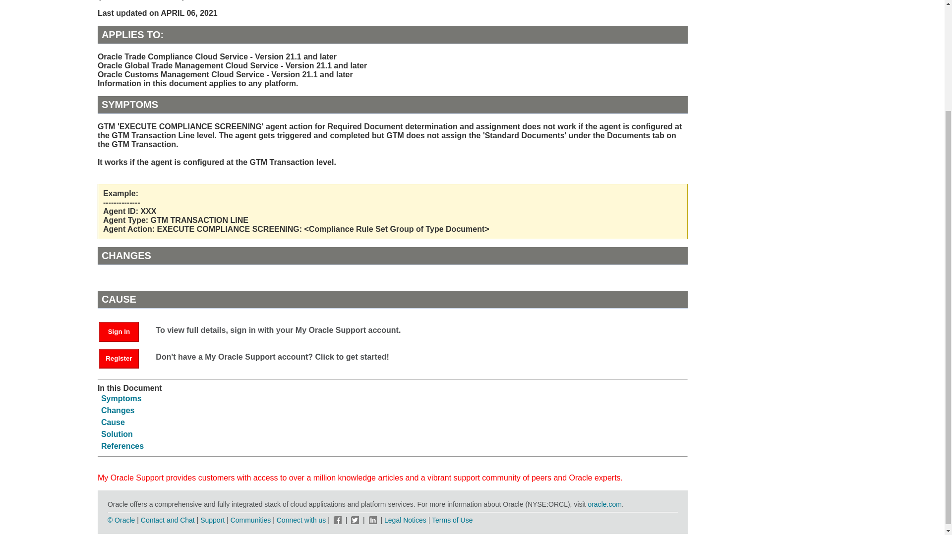 Image resolution: width=952 pixels, height=535 pixels. Describe the element at coordinates (452, 520) in the screenshot. I see `Terms of Use` at that location.